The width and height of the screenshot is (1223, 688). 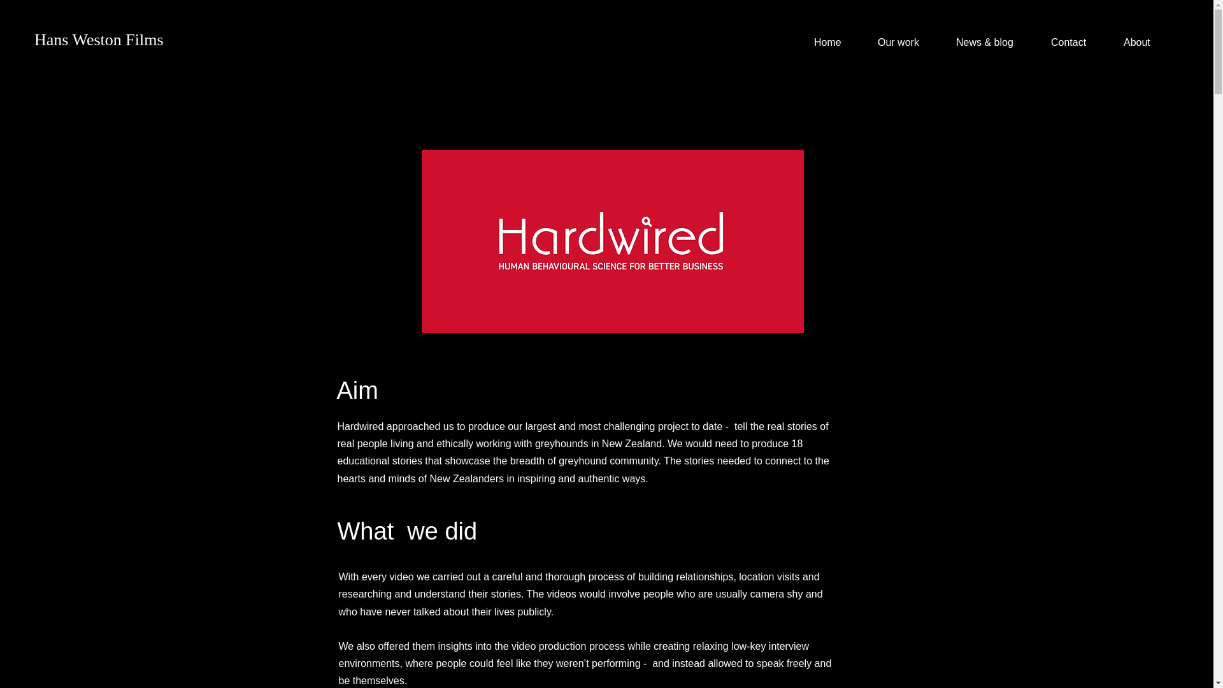 What do you see at coordinates (907, 42) in the screenshot?
I see `Our work` at bounding box center [907, 42].